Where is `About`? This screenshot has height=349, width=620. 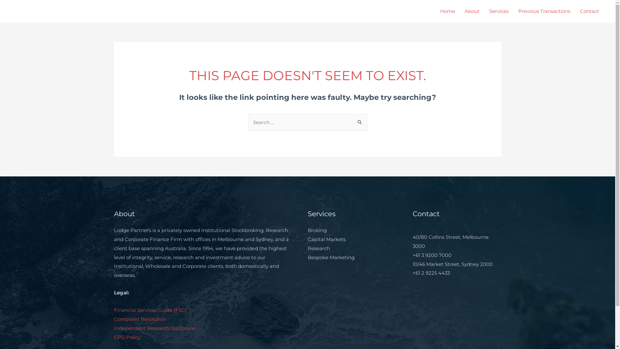 About is located at coordinates (472, 11).